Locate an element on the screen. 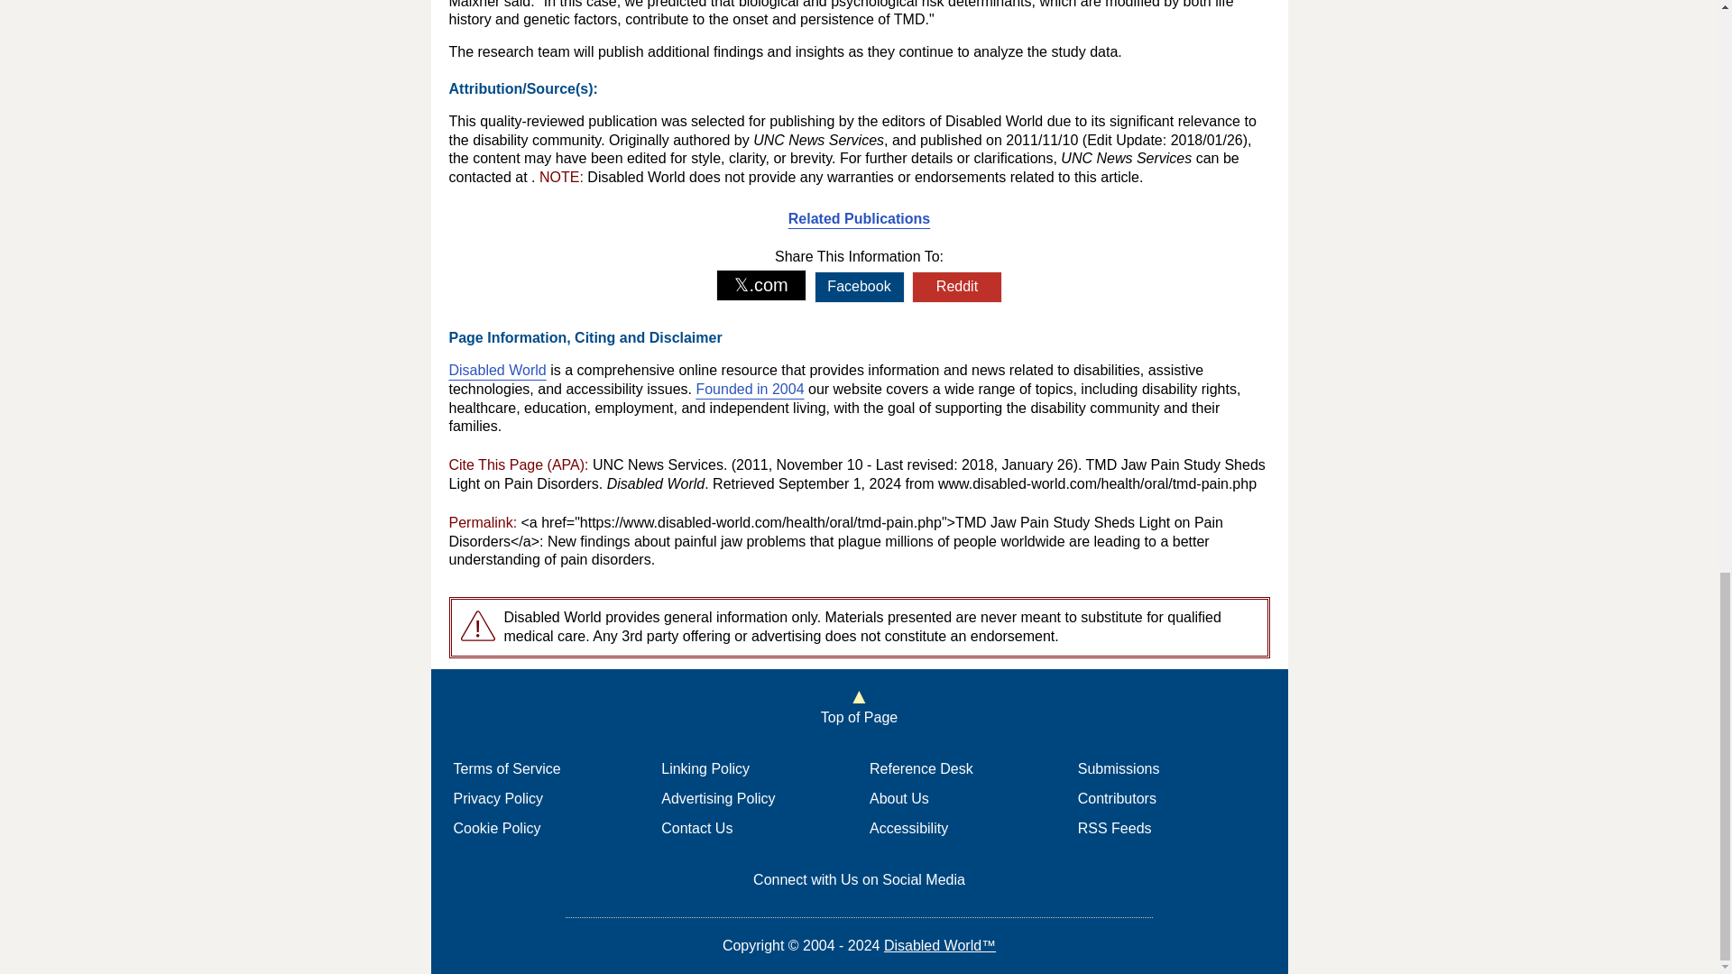 The height and width of the screenshot is (974, 1732). Founded in 2004 is located at coordinates (749, 389).